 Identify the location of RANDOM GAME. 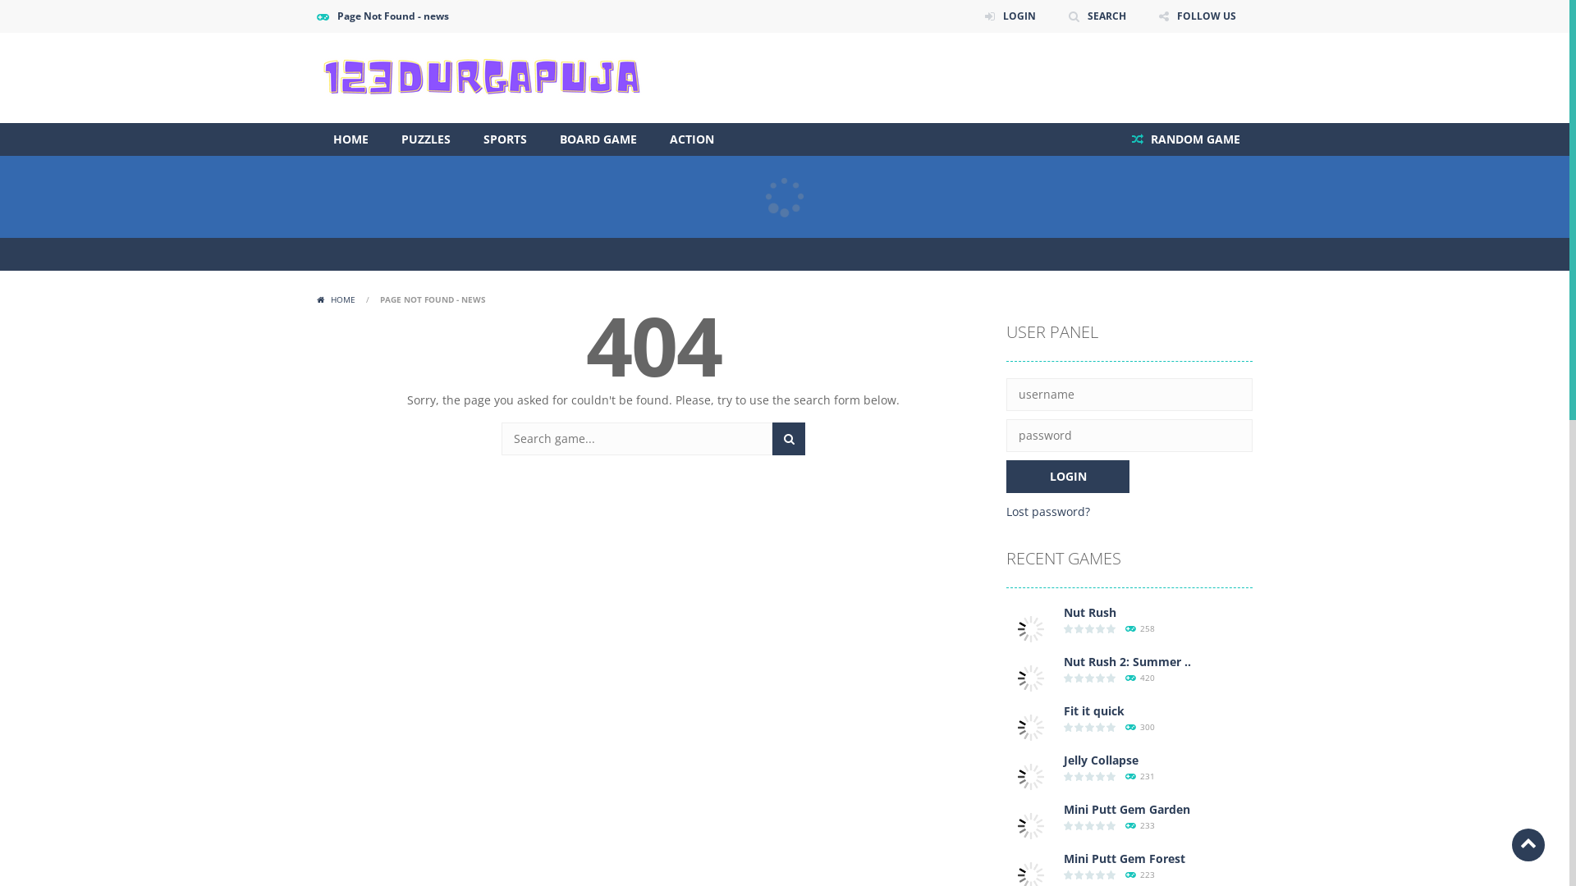
(1186, 139).